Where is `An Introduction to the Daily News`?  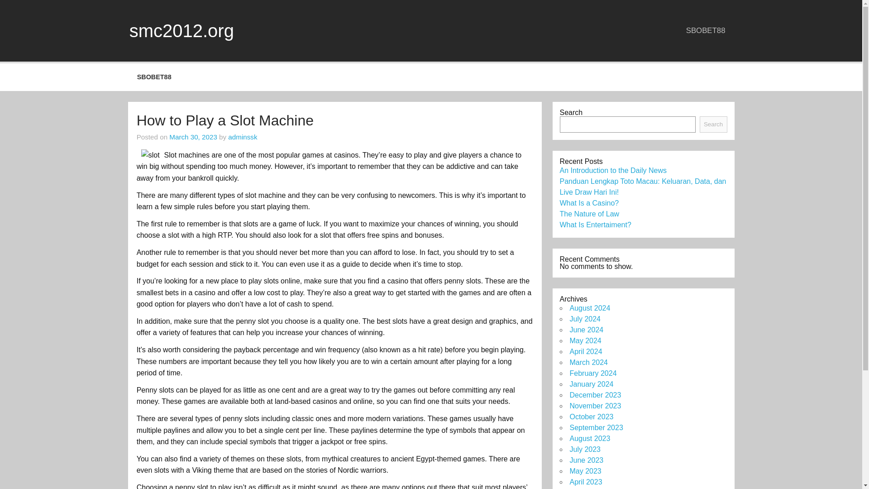
An Introduction to the Daily News is located at coordinates (613, 170).